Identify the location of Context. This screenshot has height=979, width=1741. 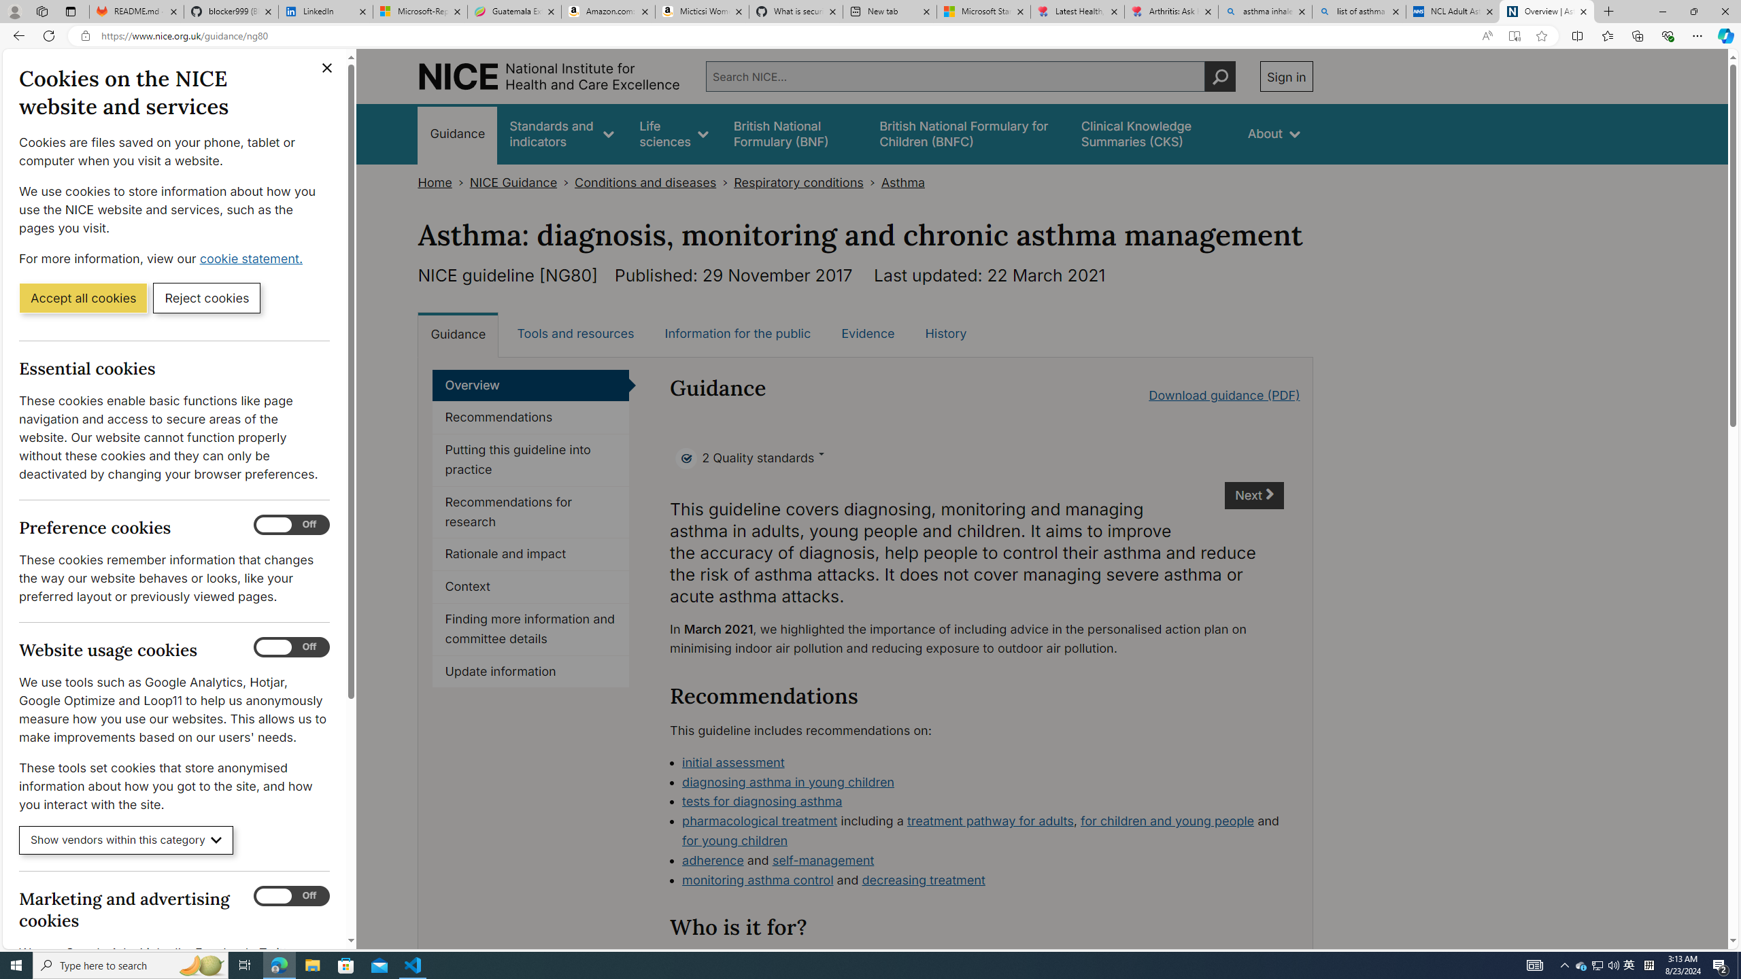
(530, 587).